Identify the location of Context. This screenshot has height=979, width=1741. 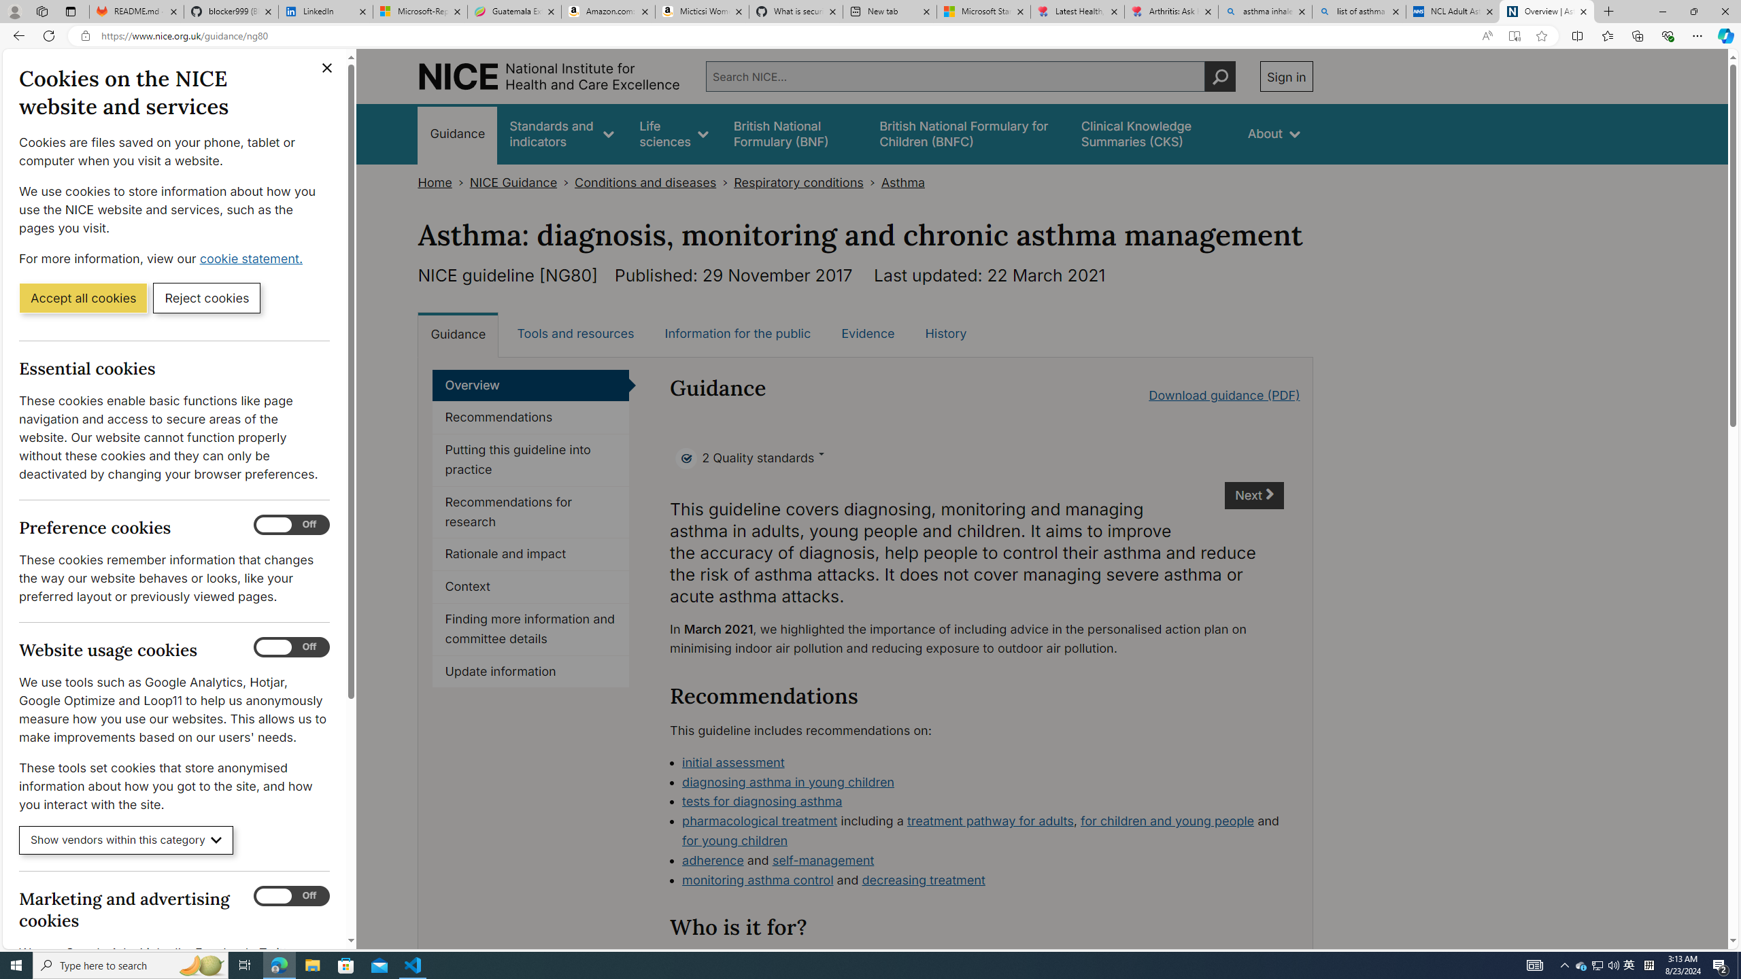
(530, 587).